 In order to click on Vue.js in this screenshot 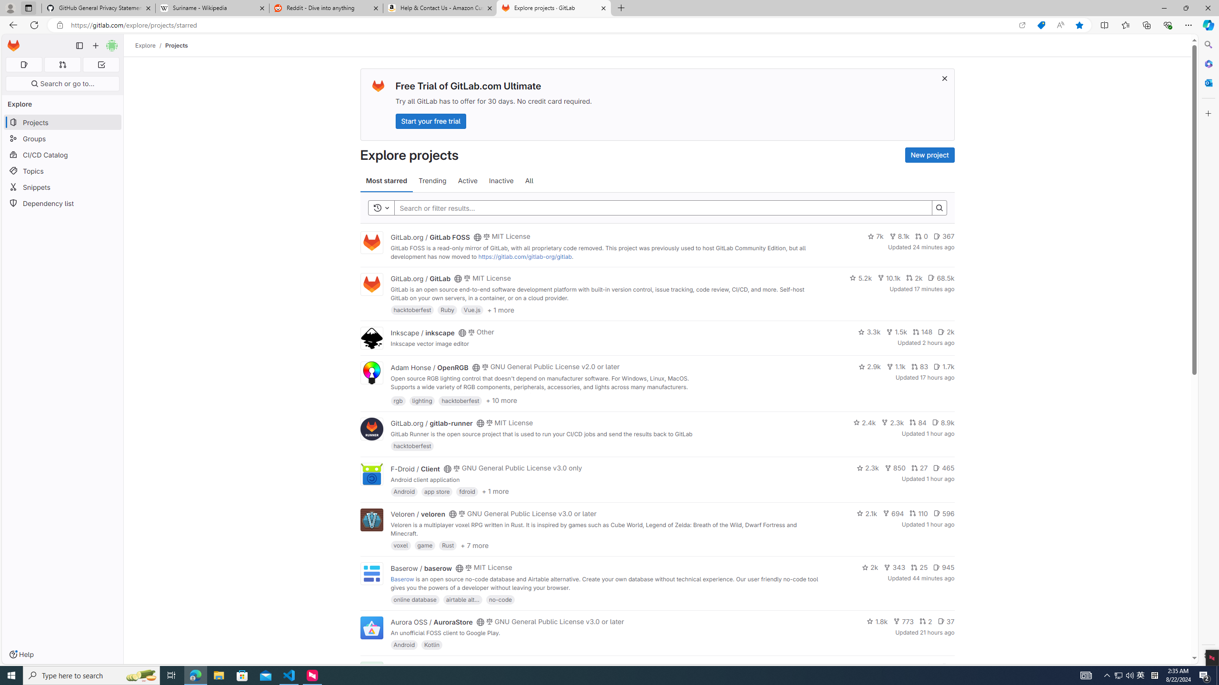, I will do `click(472, 310)`.